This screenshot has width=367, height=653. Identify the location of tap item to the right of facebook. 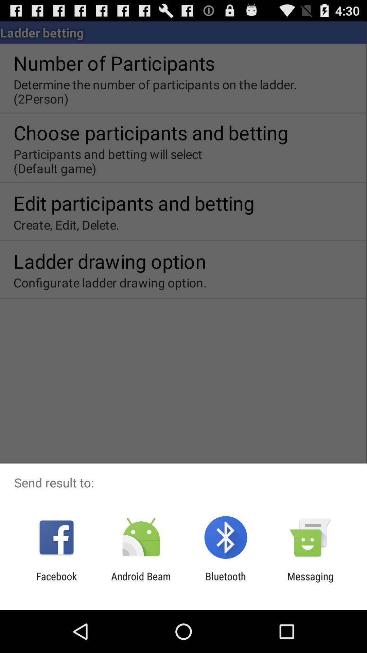
(141, 582).